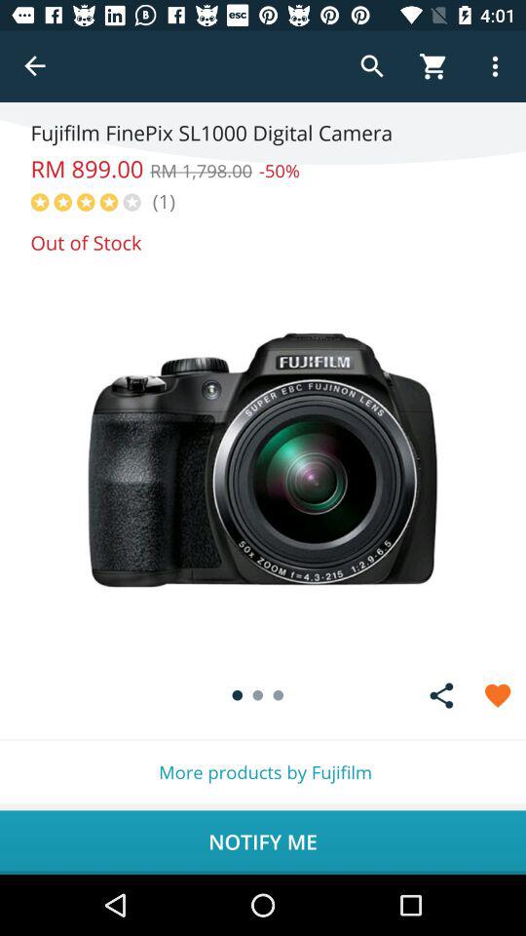  Describe the element at coordinates (498, 694) in the screenshot. I see `click on the icon which is next to the share icon` at that location.